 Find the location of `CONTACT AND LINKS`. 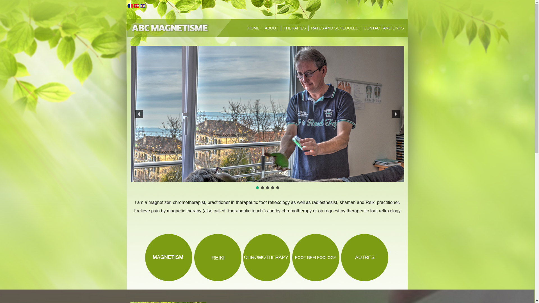

CONTACT AND LINKS is located at coordinates (383, 28).